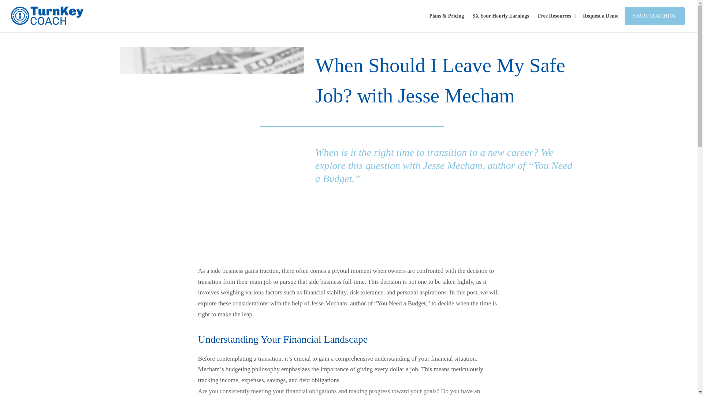 This screenshot has width=703, height=395. I want to click on 5X Your Hourly Earnings, so click(501, 16).